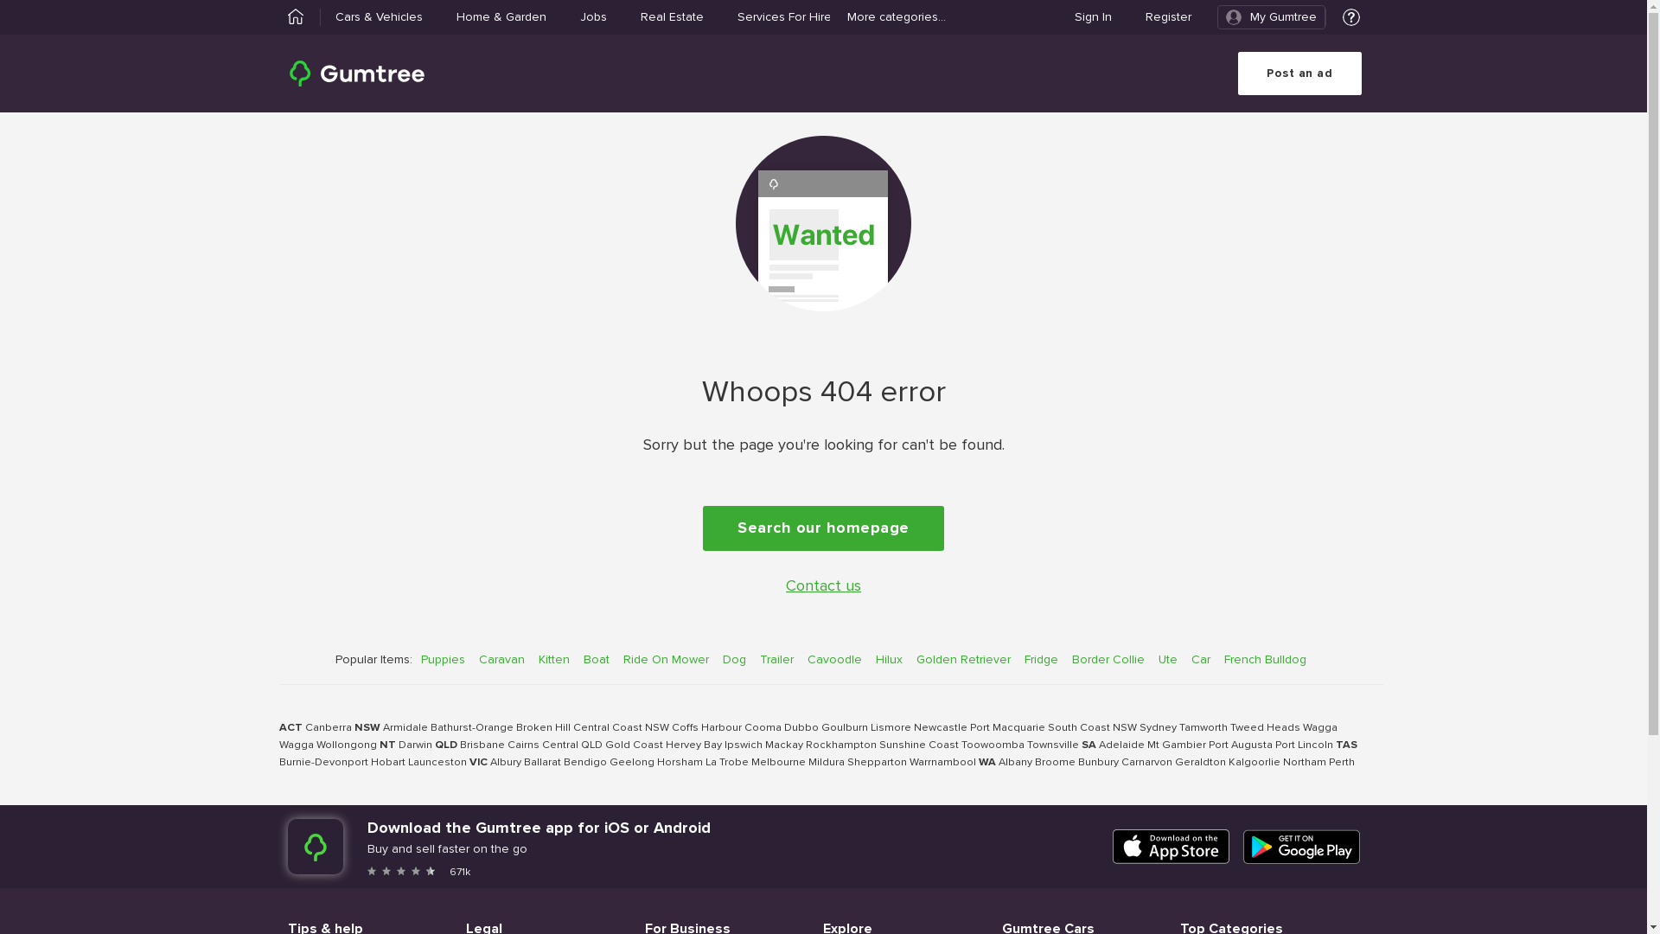  Describe the element at coordinates (1241, 745) in the screenshot. I see `Port Augusta` at that location.